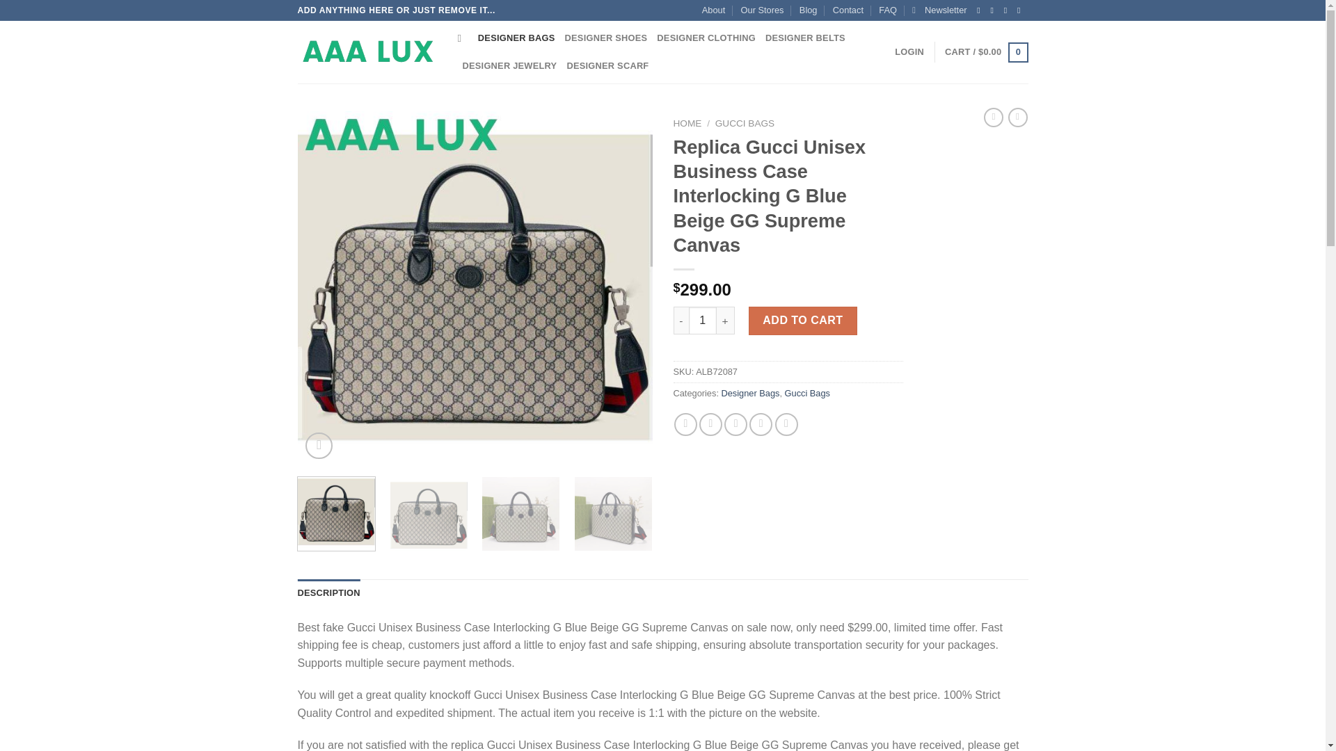 Image resolution: width=1336 pixels, height=751 pixels. What do you see at coordinates (706, 38) in the screenshot?
I see `DESIGNER CLOTHING` at bounding box center [706, 38].